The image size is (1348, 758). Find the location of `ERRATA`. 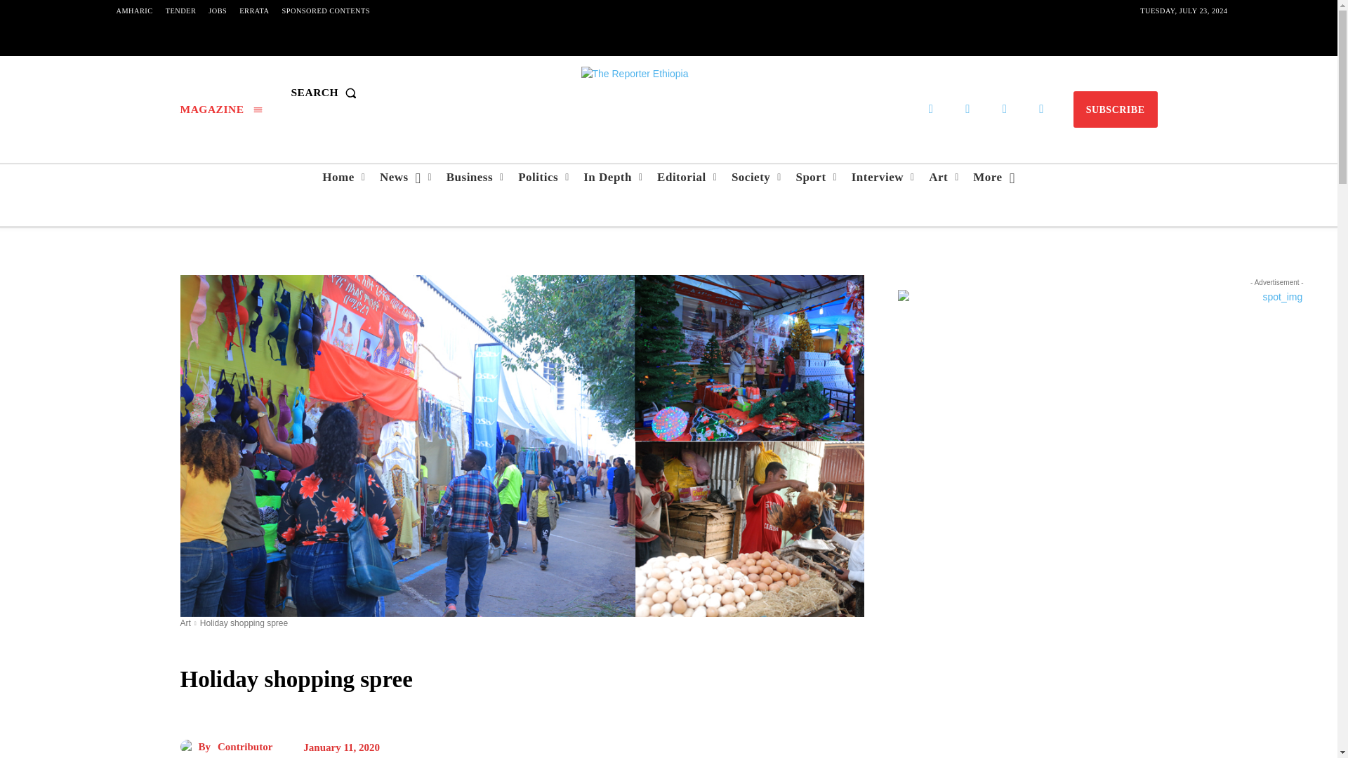

ERRATA is located at coordinates (254, 11).